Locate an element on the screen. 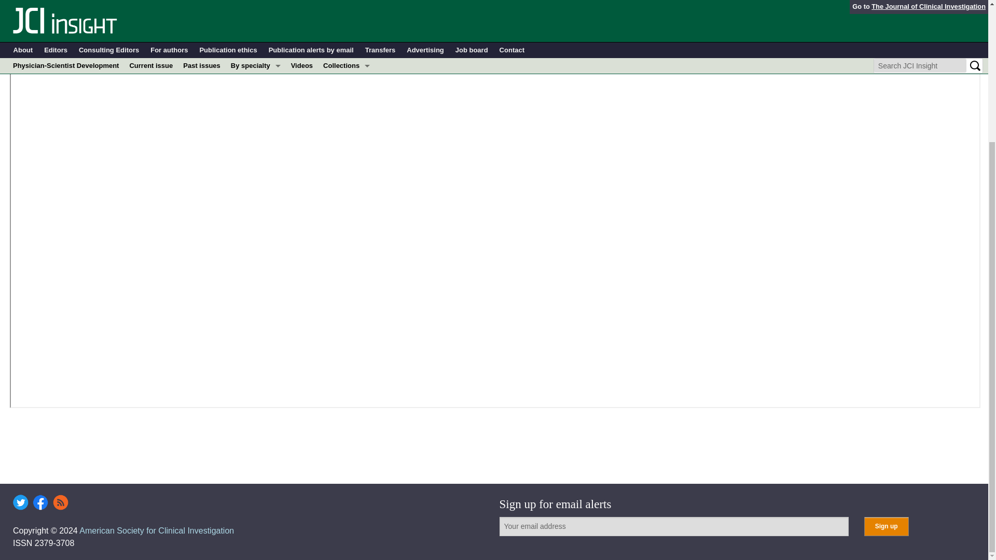 This screenshot has width=996, height=560. RSS is located at coordinates (60, 502).